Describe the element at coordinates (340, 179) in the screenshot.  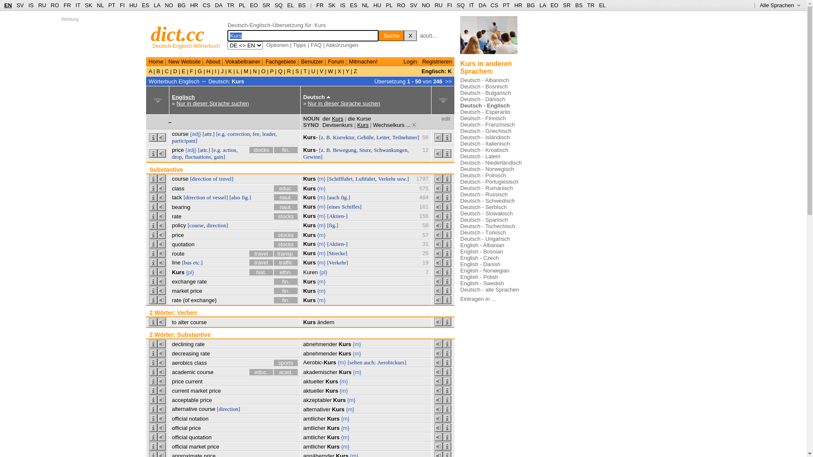
I see `[Schifffahrt,` at that location.